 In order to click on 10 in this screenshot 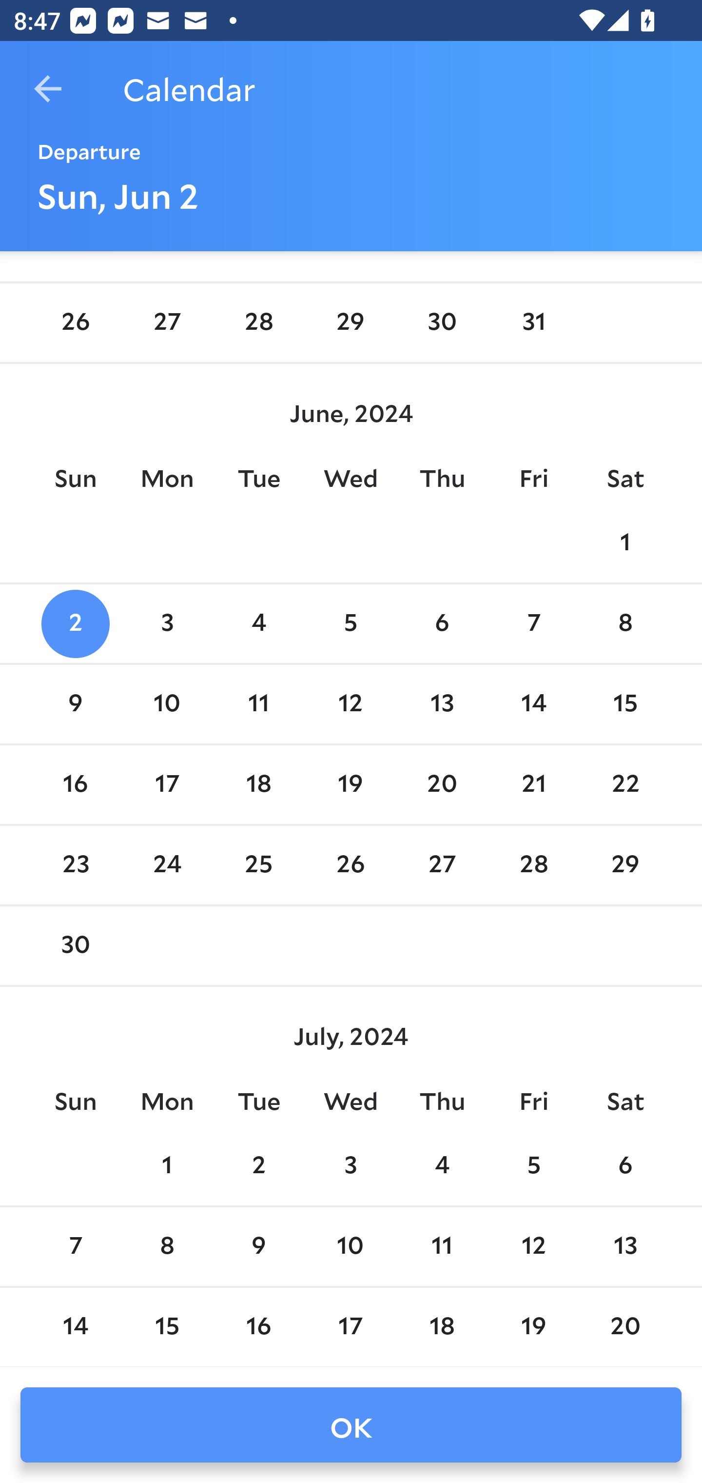, I will do `click(167, 704)`.